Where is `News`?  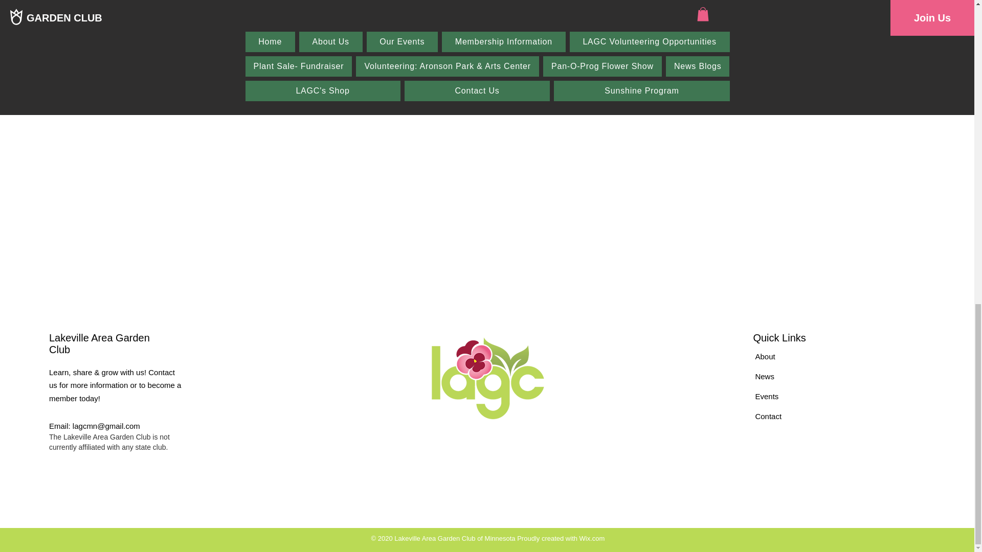
News is located at coordinates (765, 376).